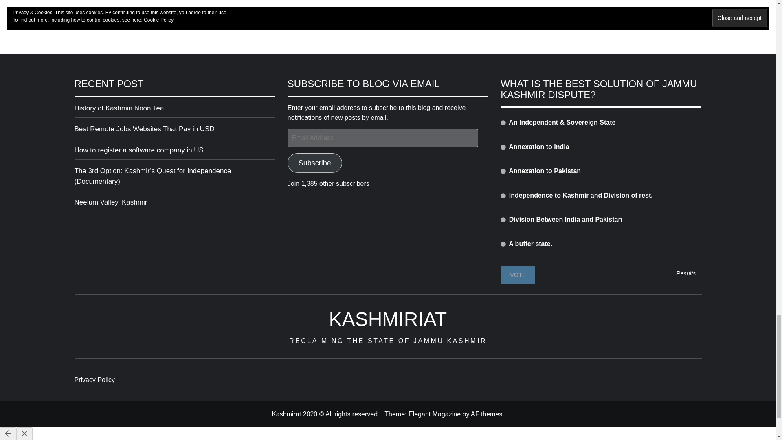  What do you see at coordinates (517, 275) in the screenshot?
I see `Vote` at bounding box center [517, 275].